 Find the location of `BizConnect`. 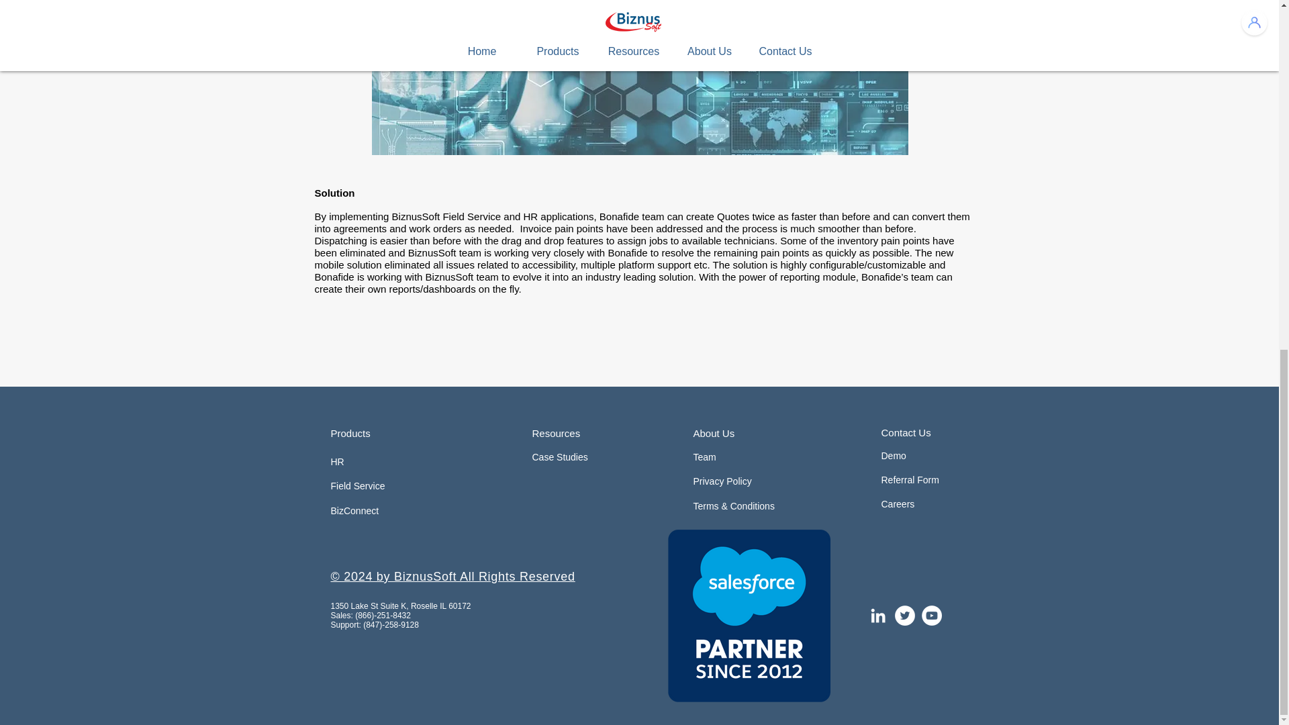

BizConnect is located at coordinates (372, 511).